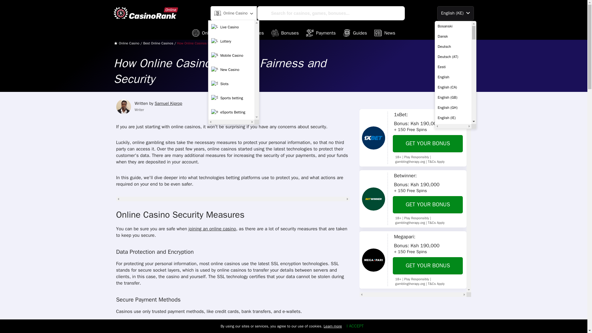 This screenshot has width=592, height=333. What do you see at coordinates (453, 67) in the screenshot?
I see `Eesti` at bounding box center [453, 67].